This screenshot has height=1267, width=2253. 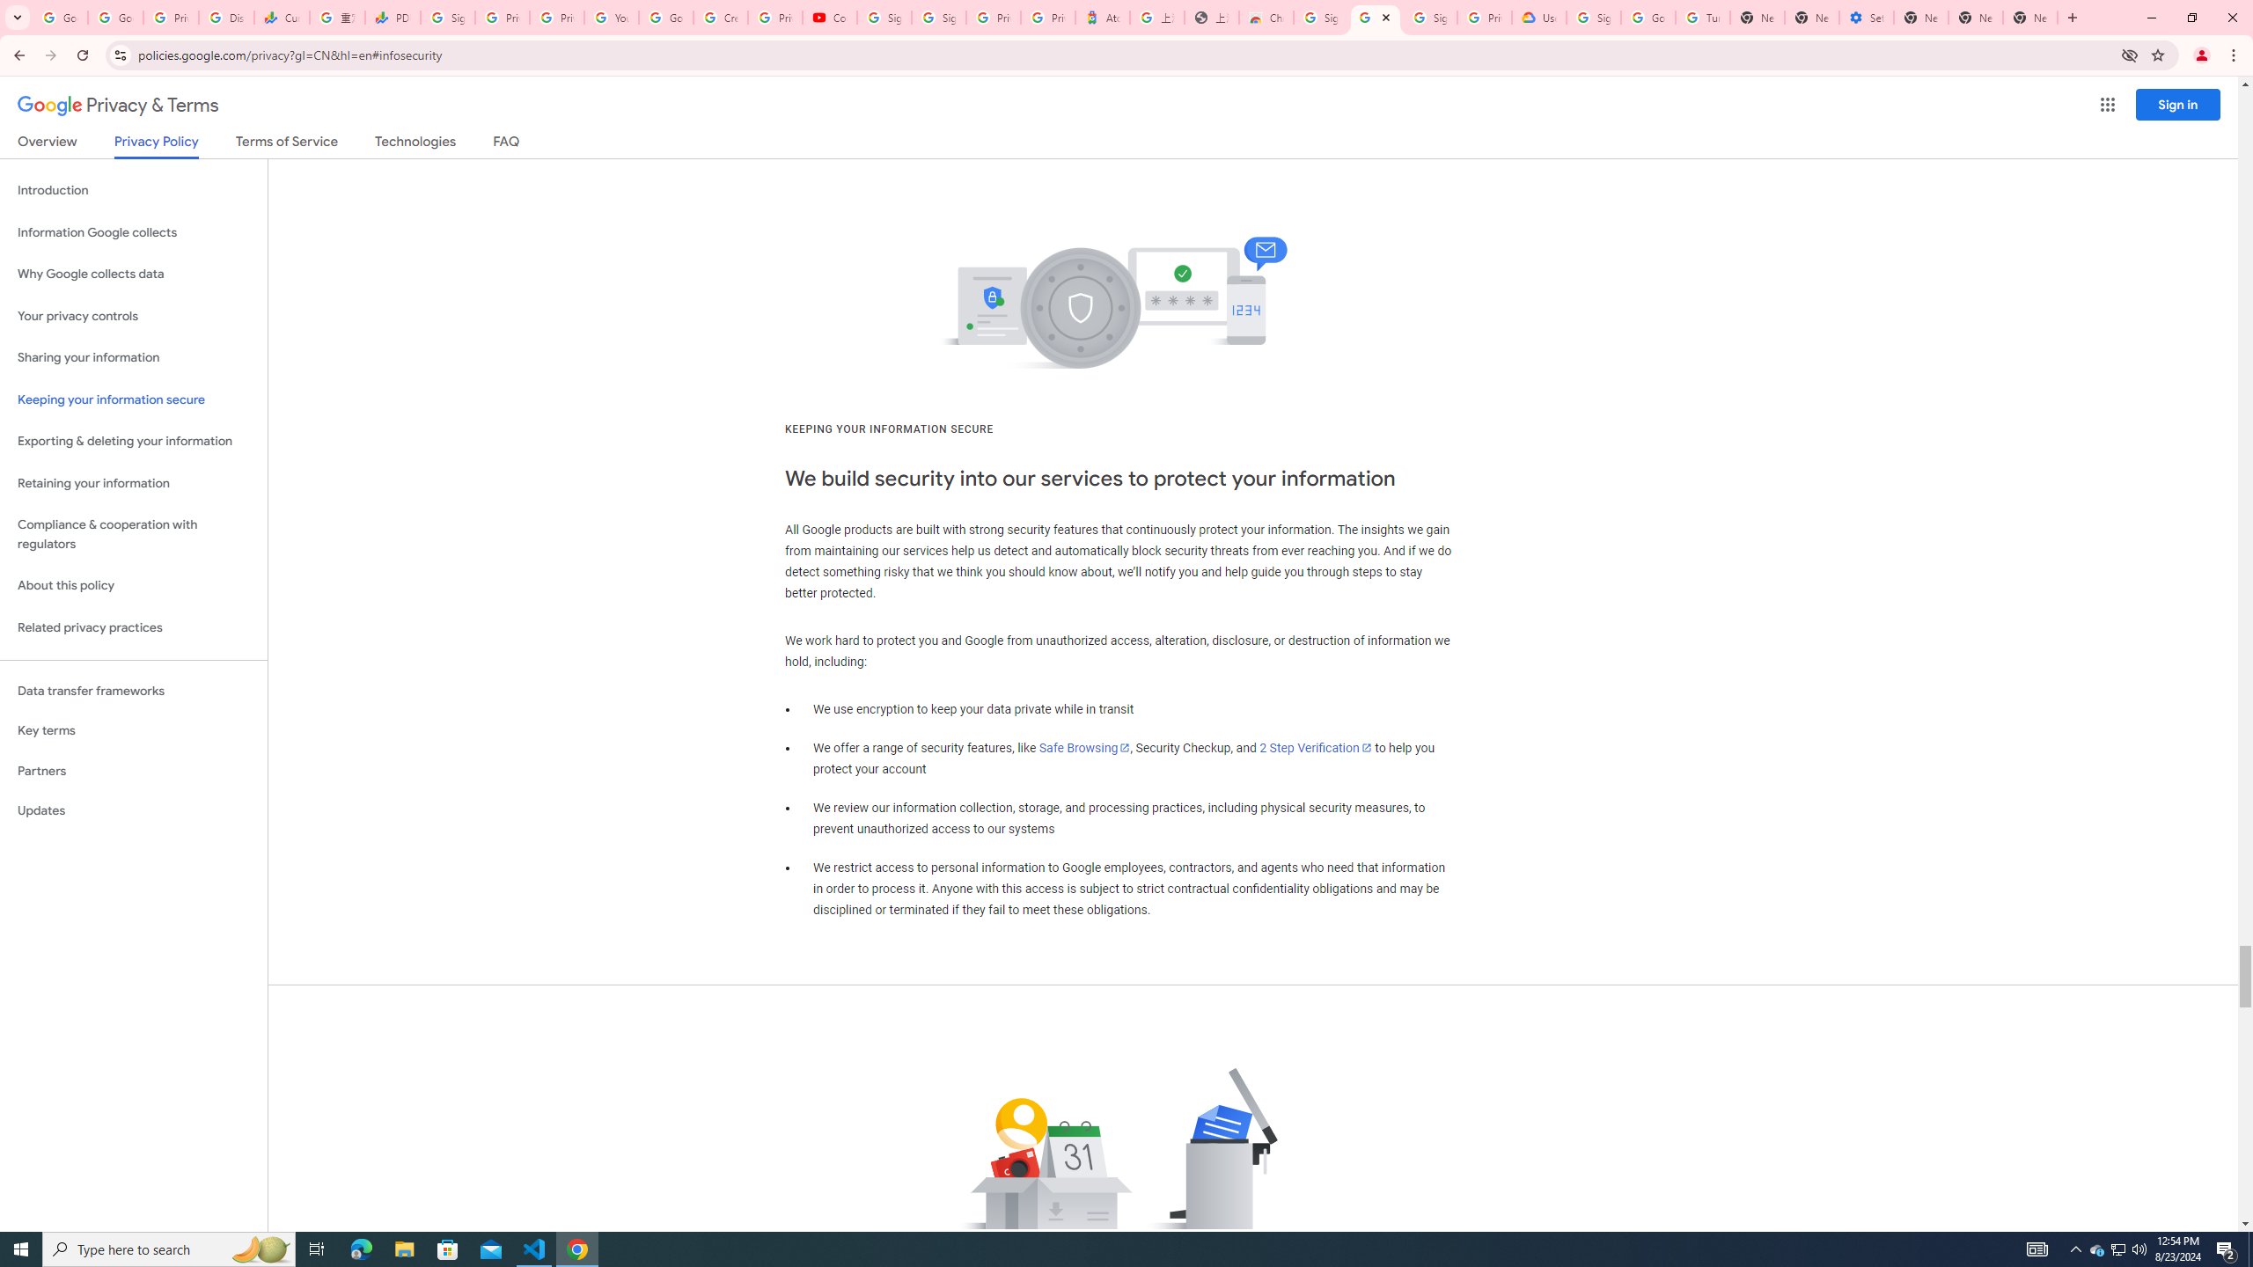 What do you see at coordinates (1702, 18) in the screenshot?
I see `Turn cookies on or off - Computer - Google Account Help` at bounding box center [1702, 18].